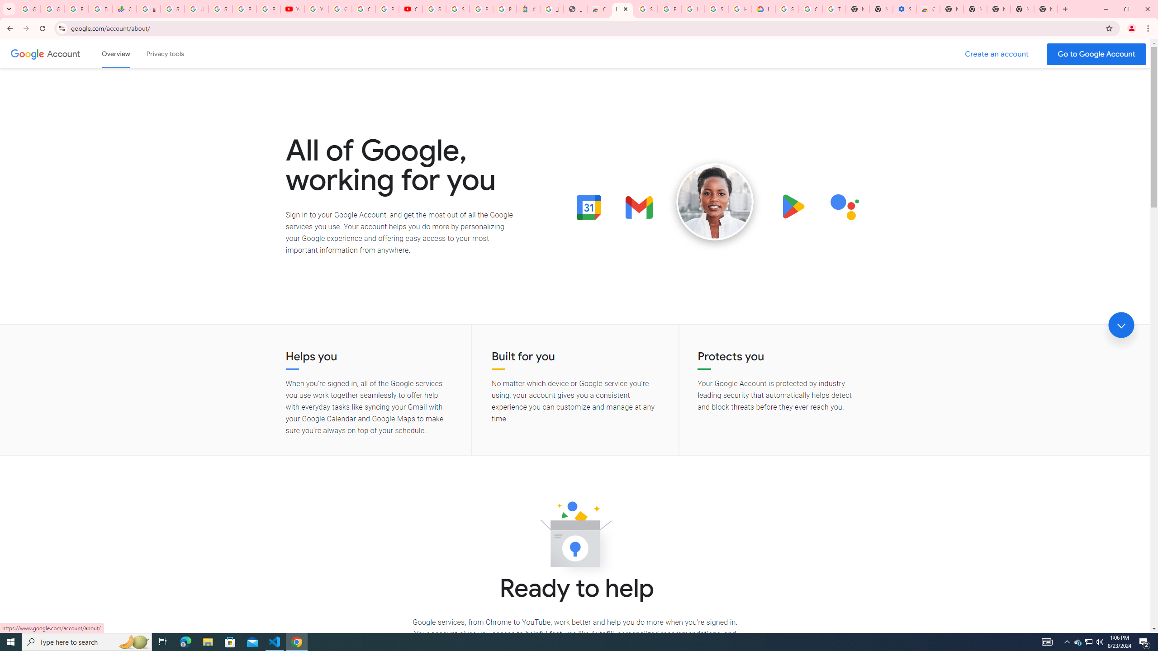  Describe the element at coordinates (410, 9) in the screenshot. I see `Content Creator Programs & Opportunities - YouTube Creators` at that location.